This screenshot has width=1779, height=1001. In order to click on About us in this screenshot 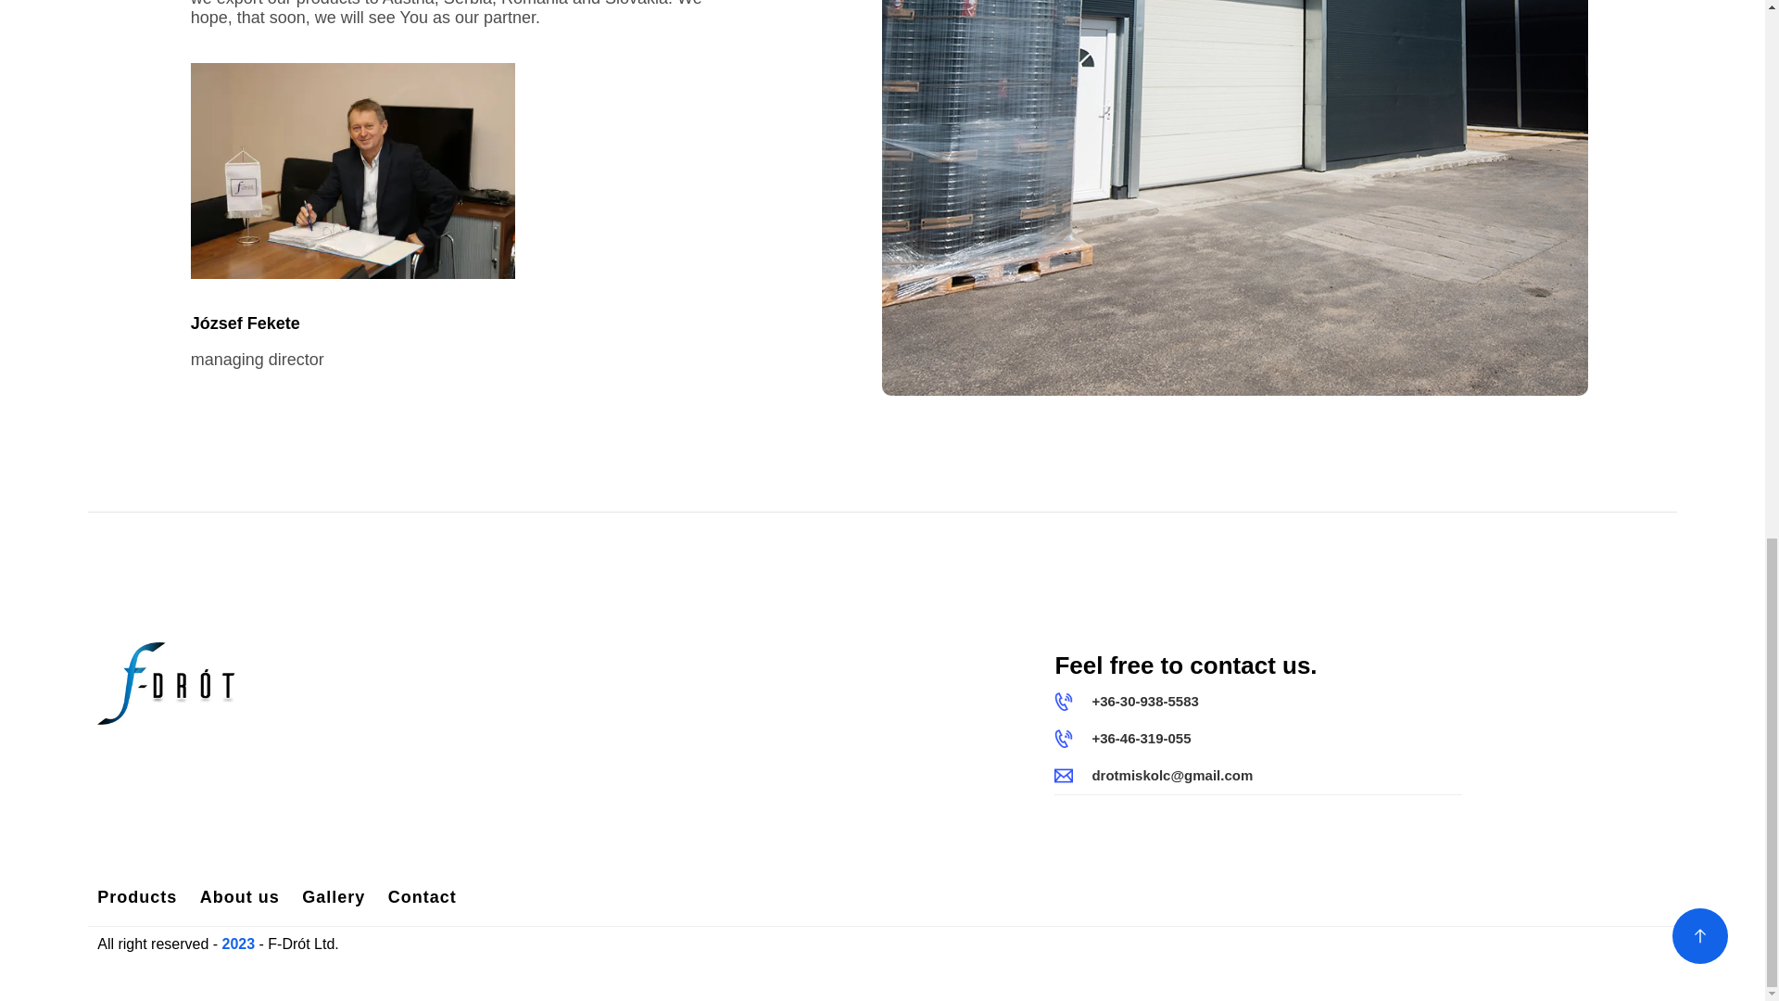, I will do `click(239, 897)`.